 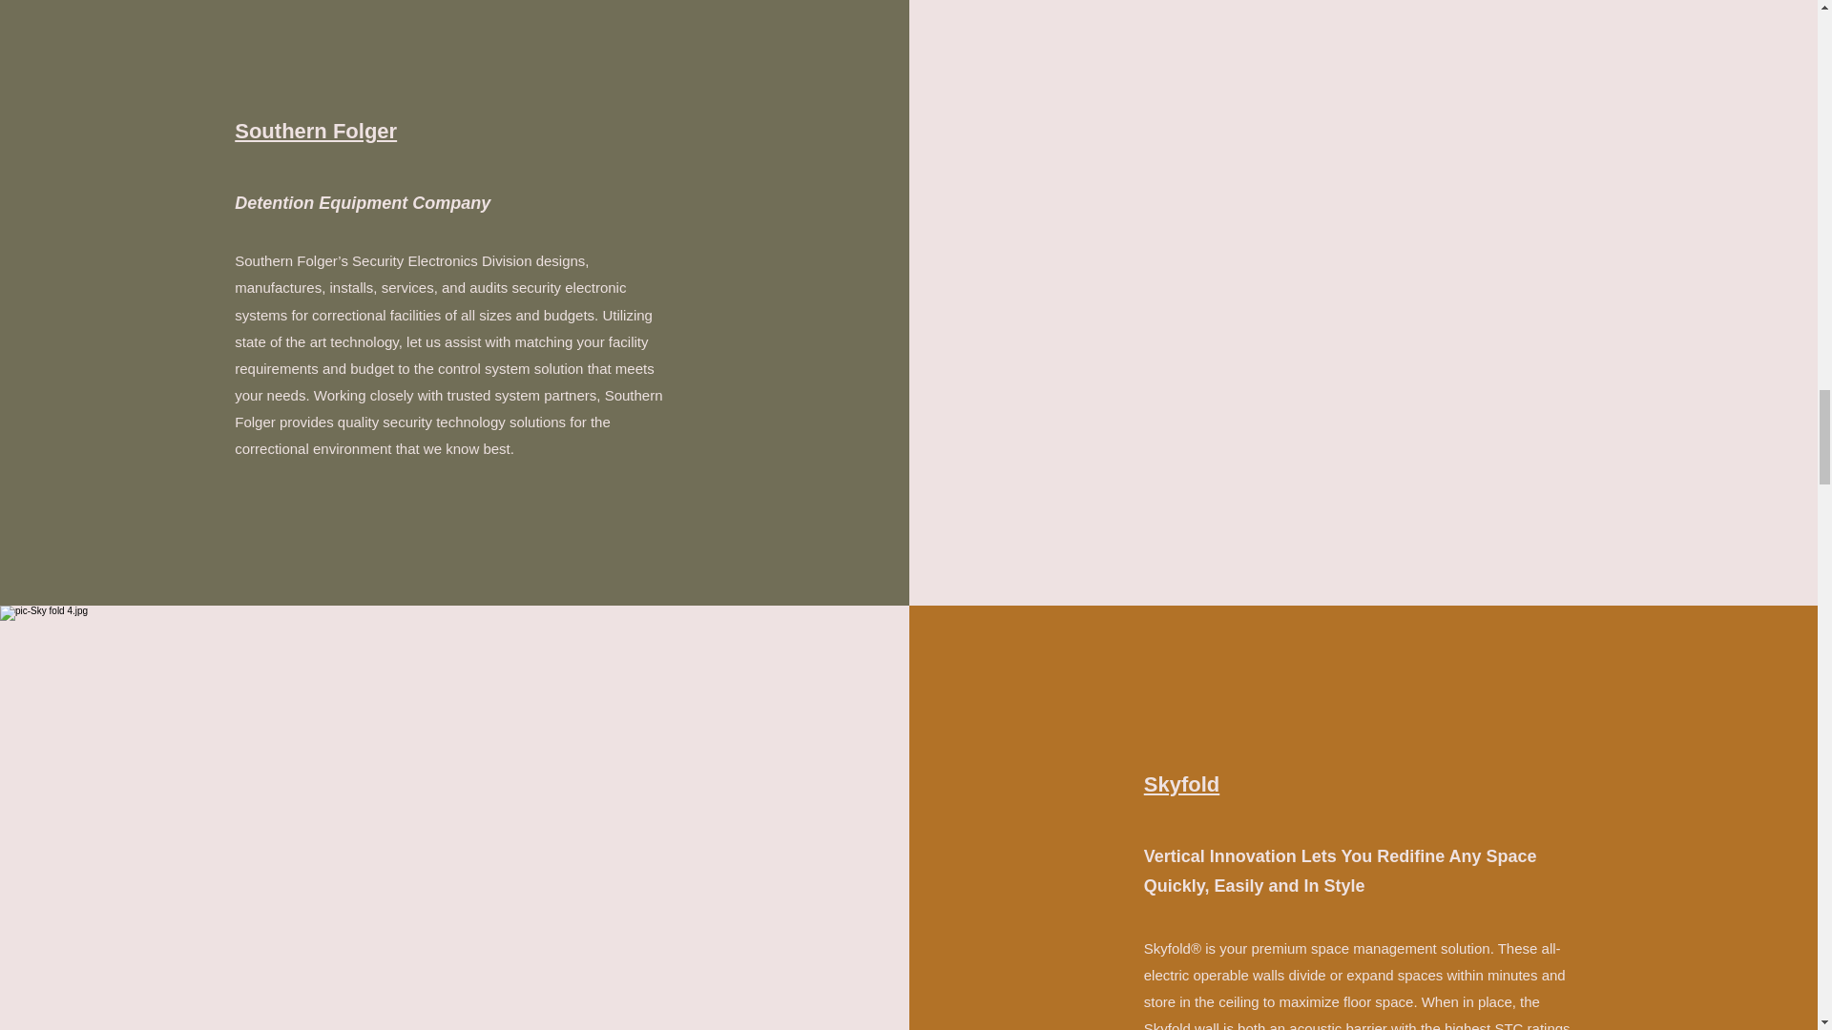 I want to click on Skyfold, so click(x=1181, y=784).